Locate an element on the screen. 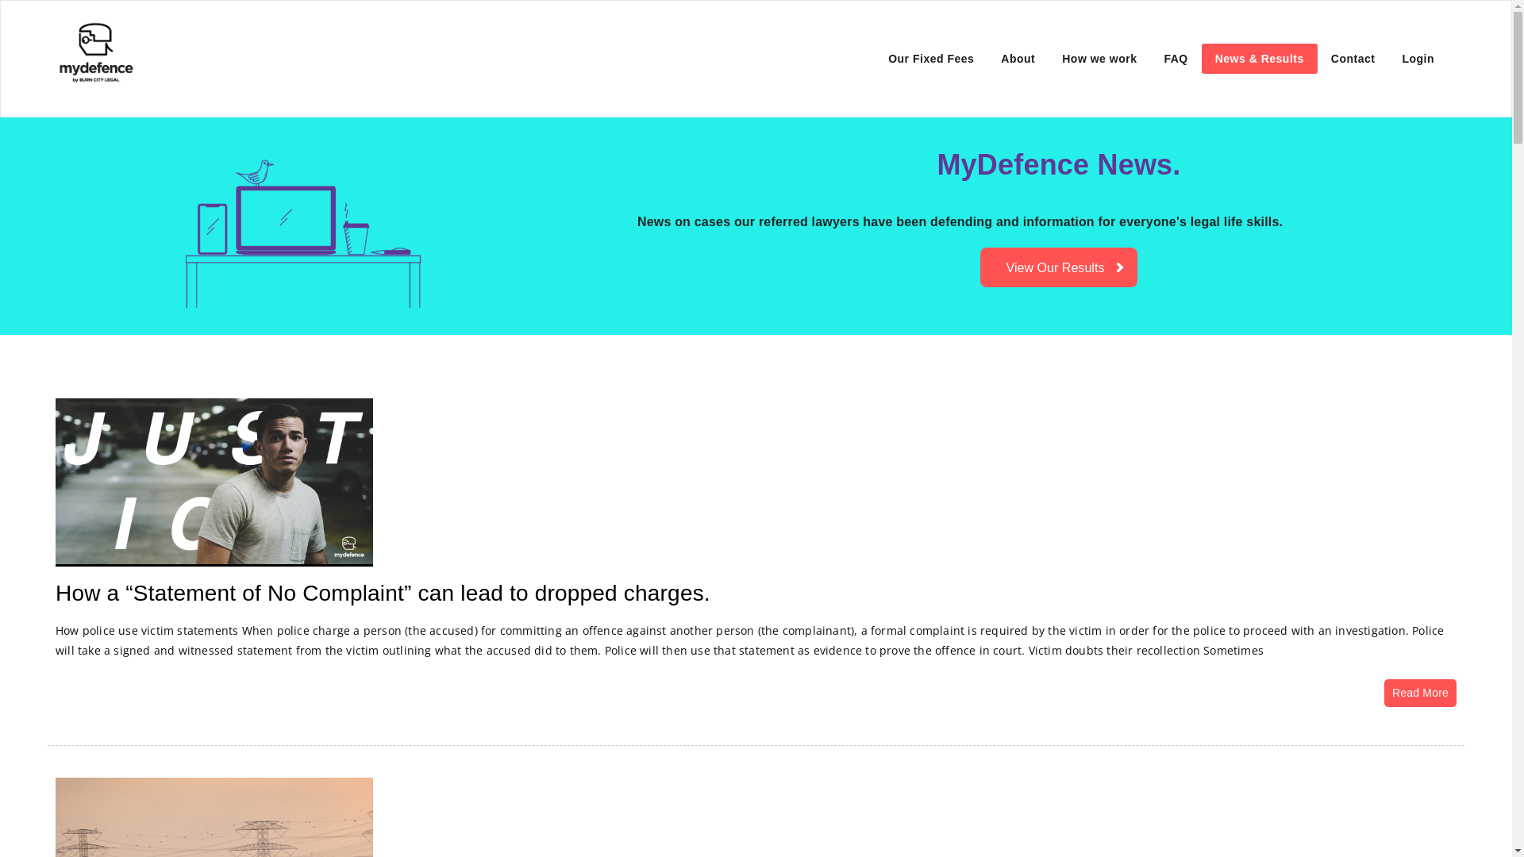 The image size is (1524, 857). About is located at coordinates (1018, 59).